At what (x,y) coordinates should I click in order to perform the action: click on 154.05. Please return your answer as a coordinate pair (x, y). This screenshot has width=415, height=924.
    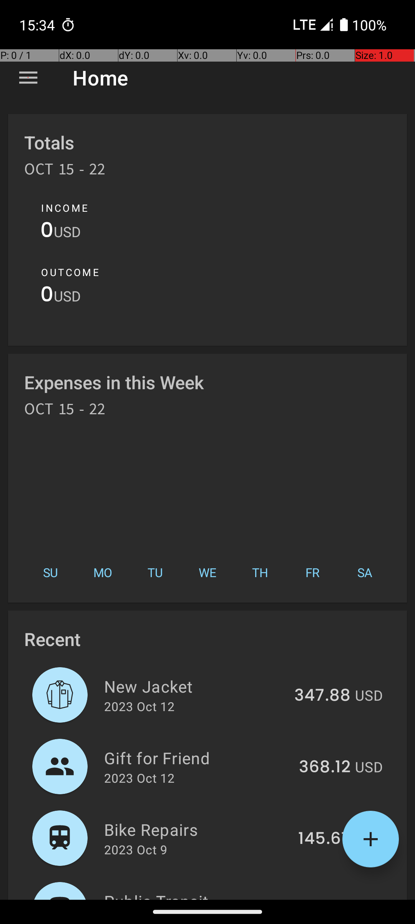
    Looking at the image, I should click on (324, 899).